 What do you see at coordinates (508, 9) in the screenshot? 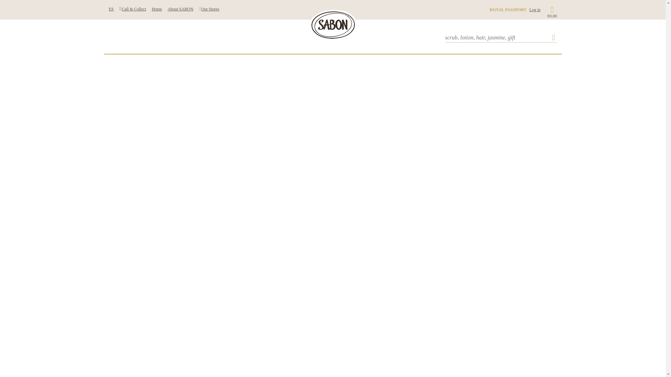
I see `Royal Passport` at bounding box center [508, 9].